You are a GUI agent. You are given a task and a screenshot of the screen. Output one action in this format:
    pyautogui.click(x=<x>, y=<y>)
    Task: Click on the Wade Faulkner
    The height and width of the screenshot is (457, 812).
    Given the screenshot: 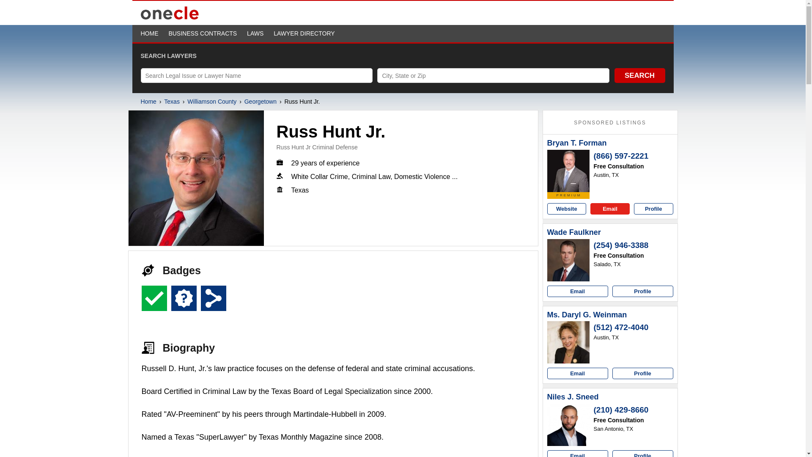 What is the action you would take?
    pyautogui.click(x=574, y=232)
    